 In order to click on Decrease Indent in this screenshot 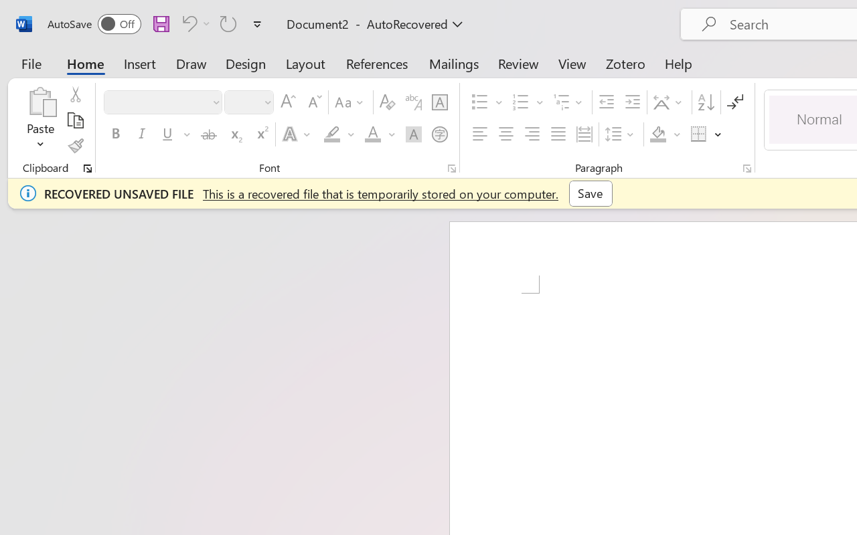, I will do `click(607, 102)`.